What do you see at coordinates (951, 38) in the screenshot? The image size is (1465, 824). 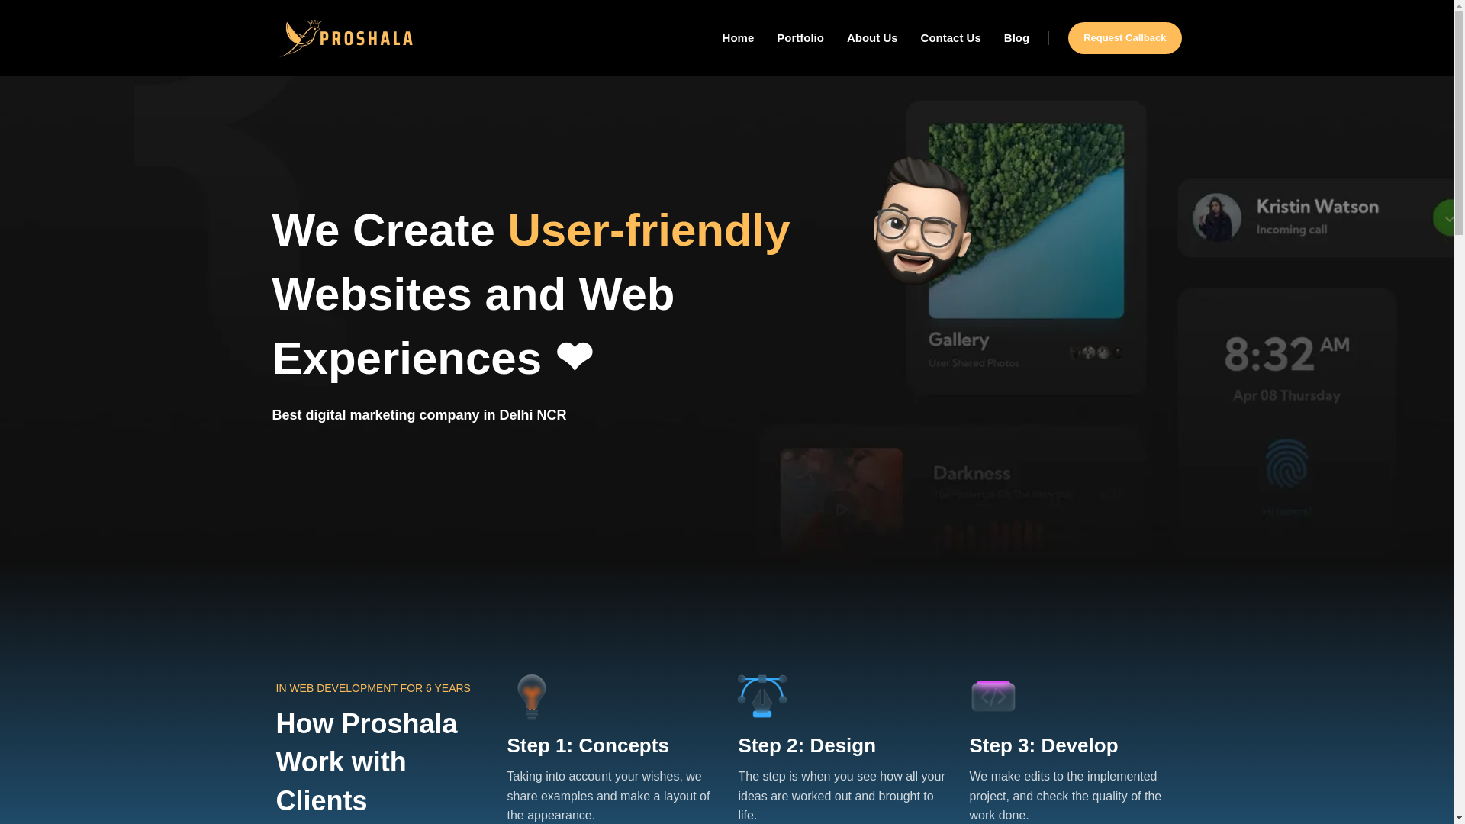 I see `Contact Us` at bounding box center [951, 38].